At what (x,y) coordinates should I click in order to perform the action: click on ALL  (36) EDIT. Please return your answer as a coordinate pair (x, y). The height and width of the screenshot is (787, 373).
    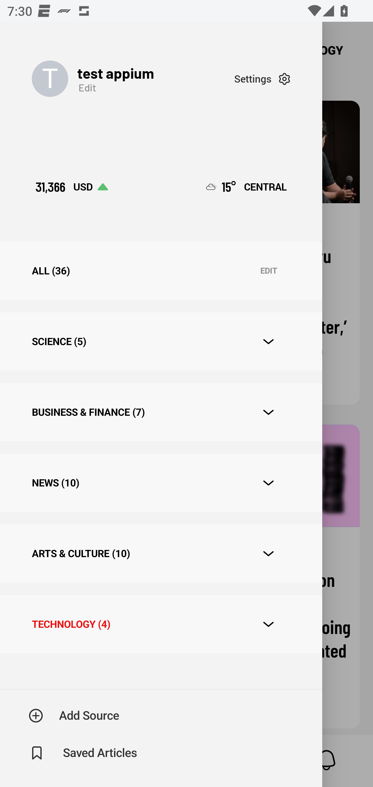
    Looking at the image, I should click on (161, 271).